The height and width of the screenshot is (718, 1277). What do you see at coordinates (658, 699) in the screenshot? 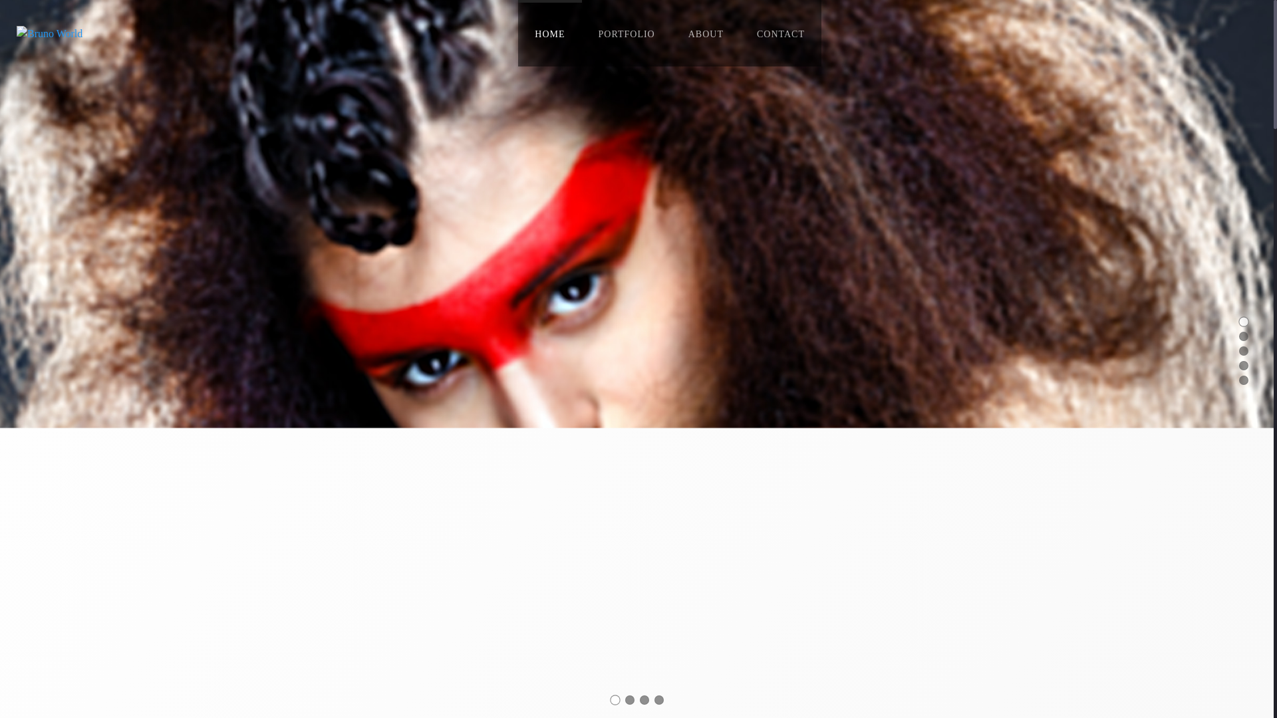
I see `Hero 03` at bounding box center [658, 699].